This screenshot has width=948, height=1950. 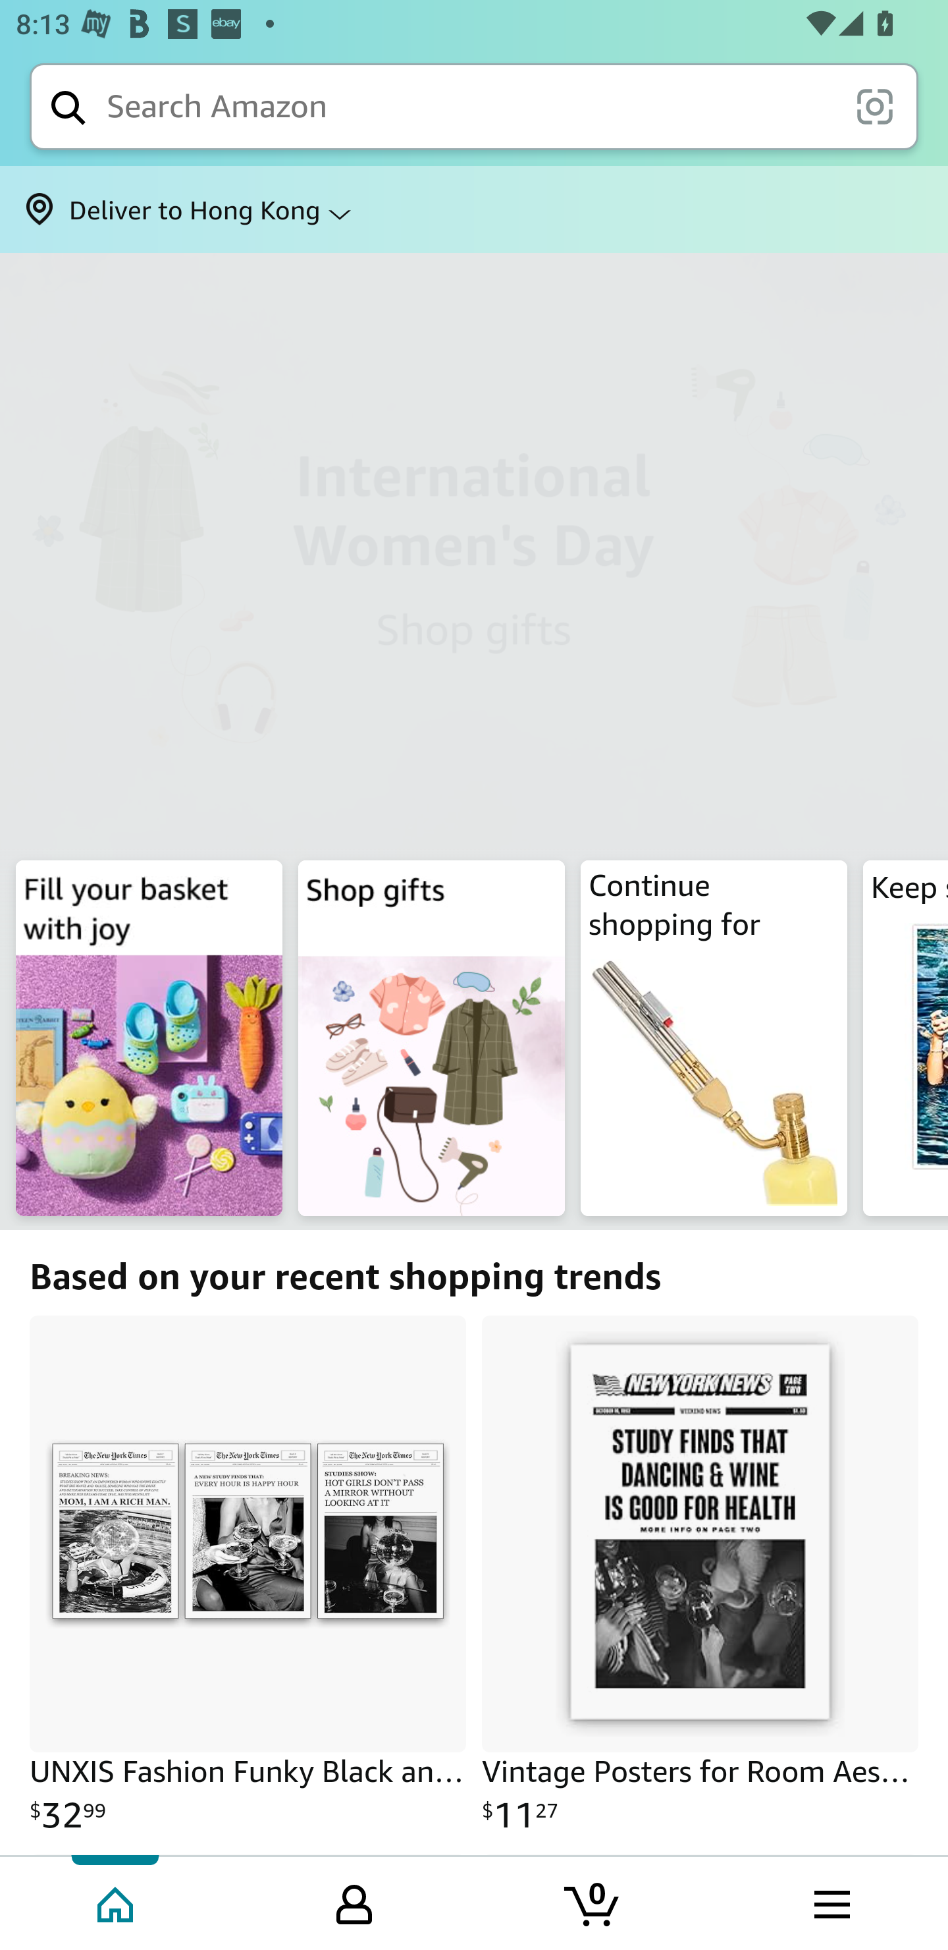 What do you see at coordinates (117, 1902) in the screenshot?
I see `Home Tab 1 of 4` at bounding box center [117, 1902].